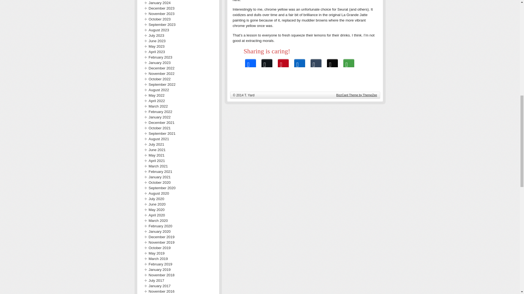 The height and width of the screenshot is (294, 524). What do you see at coordinates (300, 62) in the screenshot?
I see `LinkedIn` at bounding box center [300, 62].